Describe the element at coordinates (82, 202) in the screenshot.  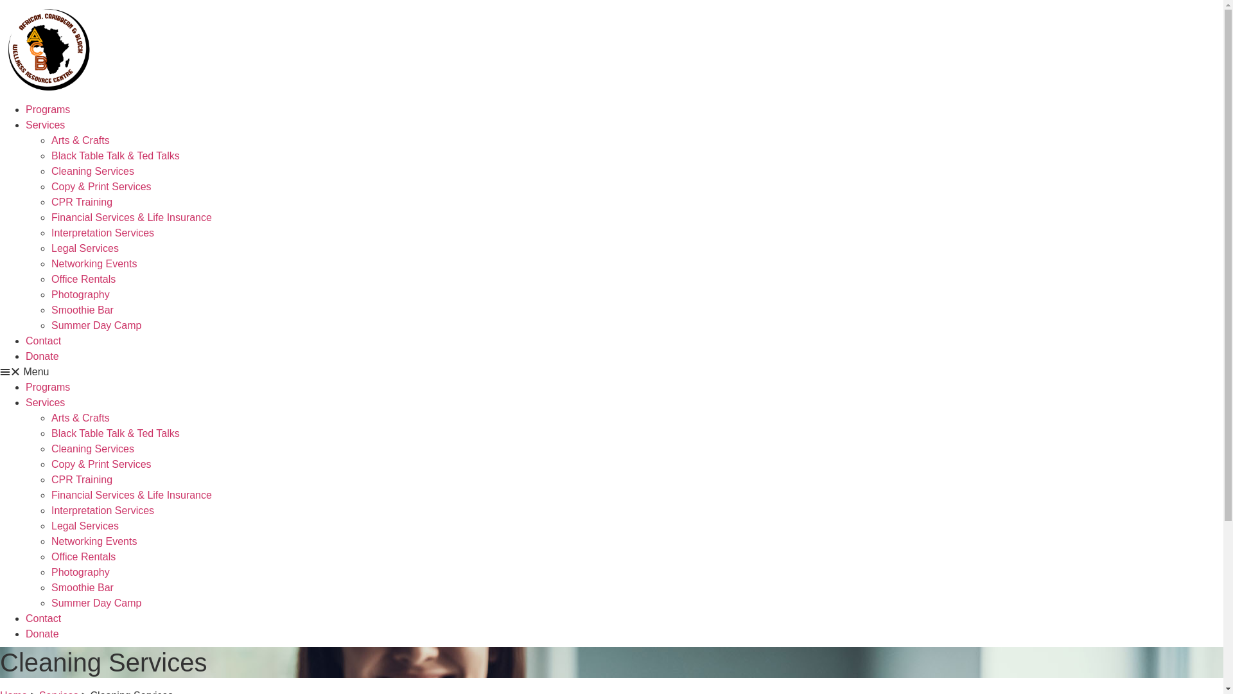
I see `CPR Training` at that location.